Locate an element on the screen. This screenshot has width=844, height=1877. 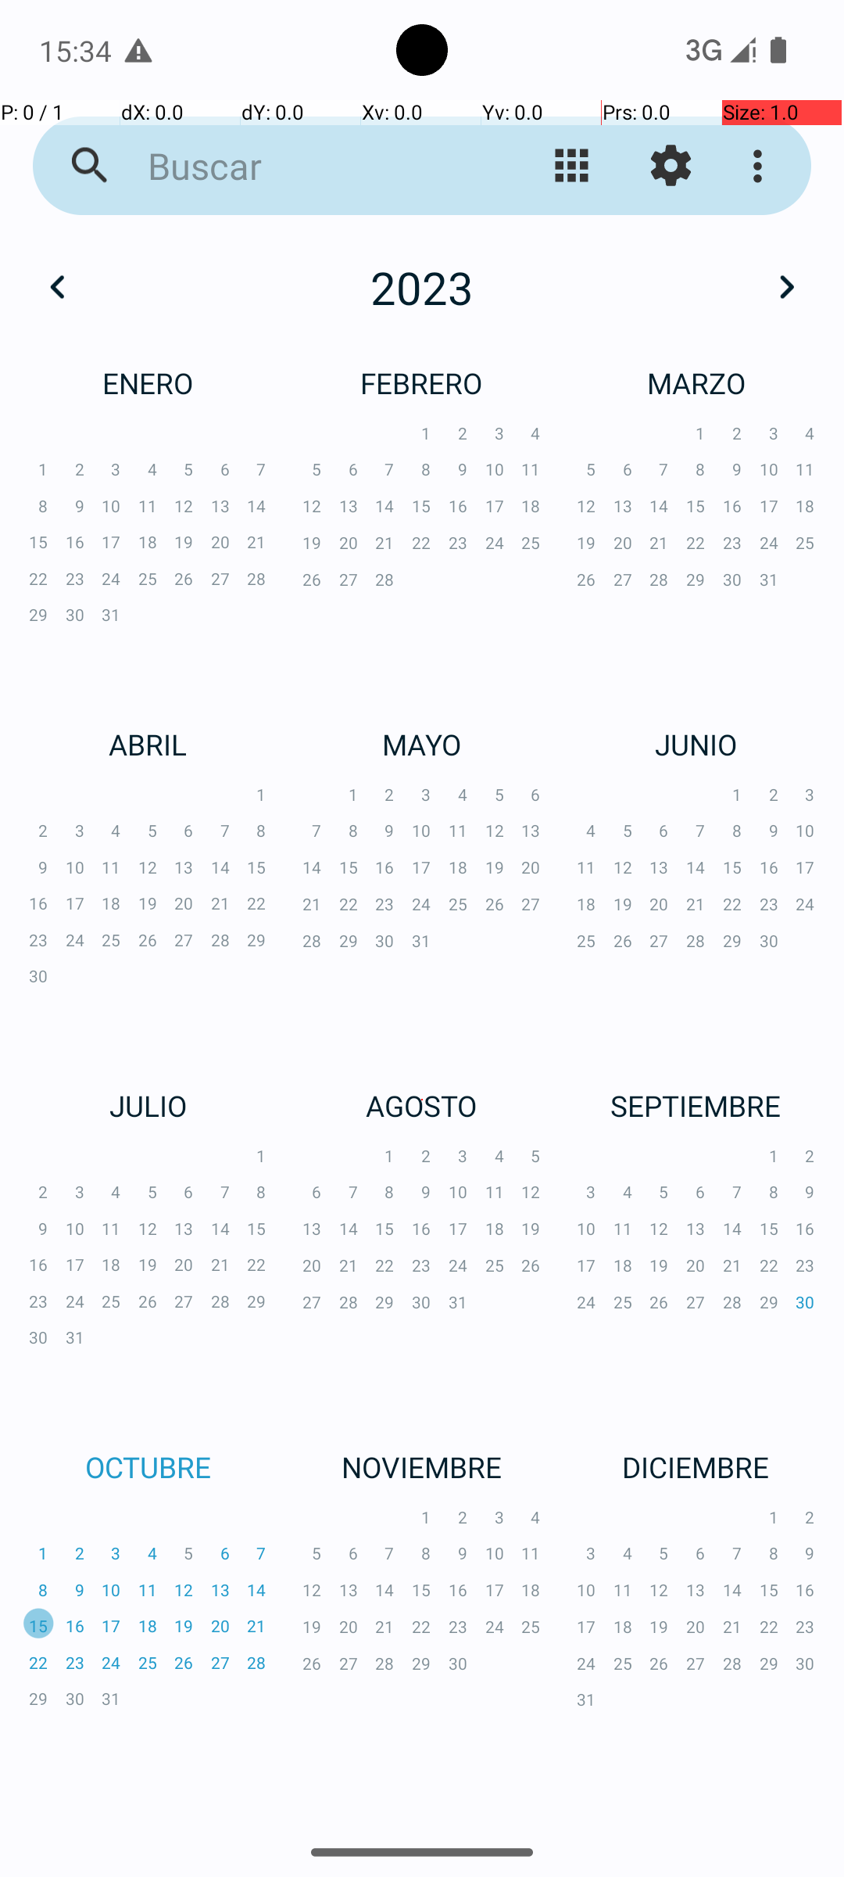
MARZO is located at coordinates (696, 383).